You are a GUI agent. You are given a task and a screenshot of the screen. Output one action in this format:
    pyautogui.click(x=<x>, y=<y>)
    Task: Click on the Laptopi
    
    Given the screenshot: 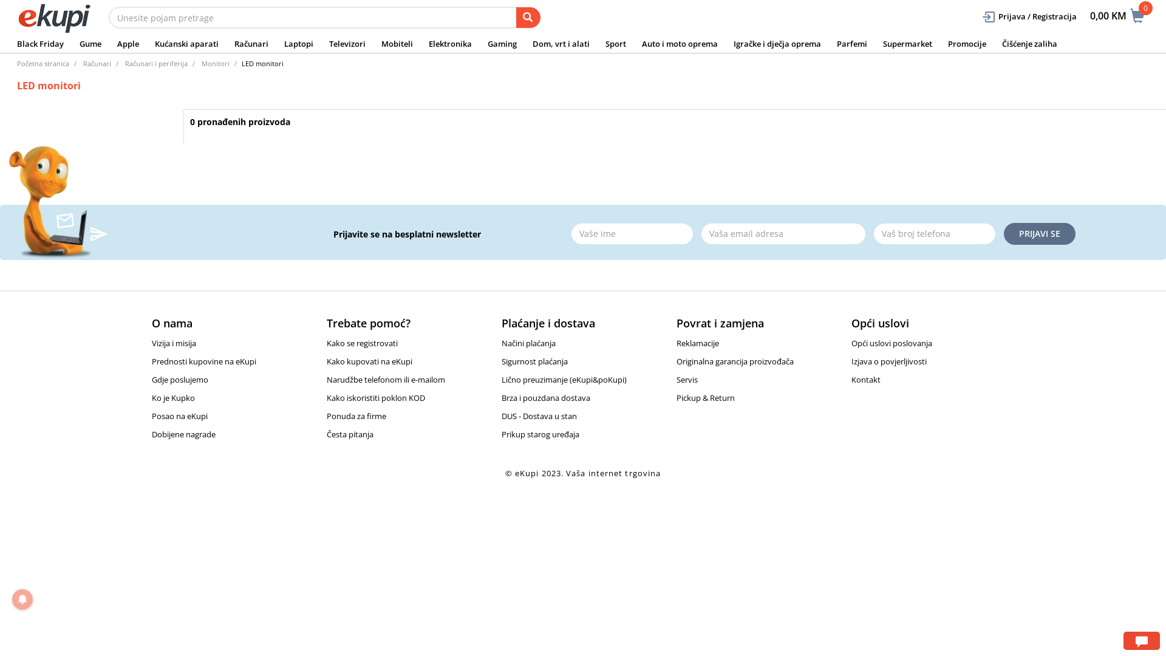 What is the action you would take?
    pyautogui.click(x=299, y=44)
    